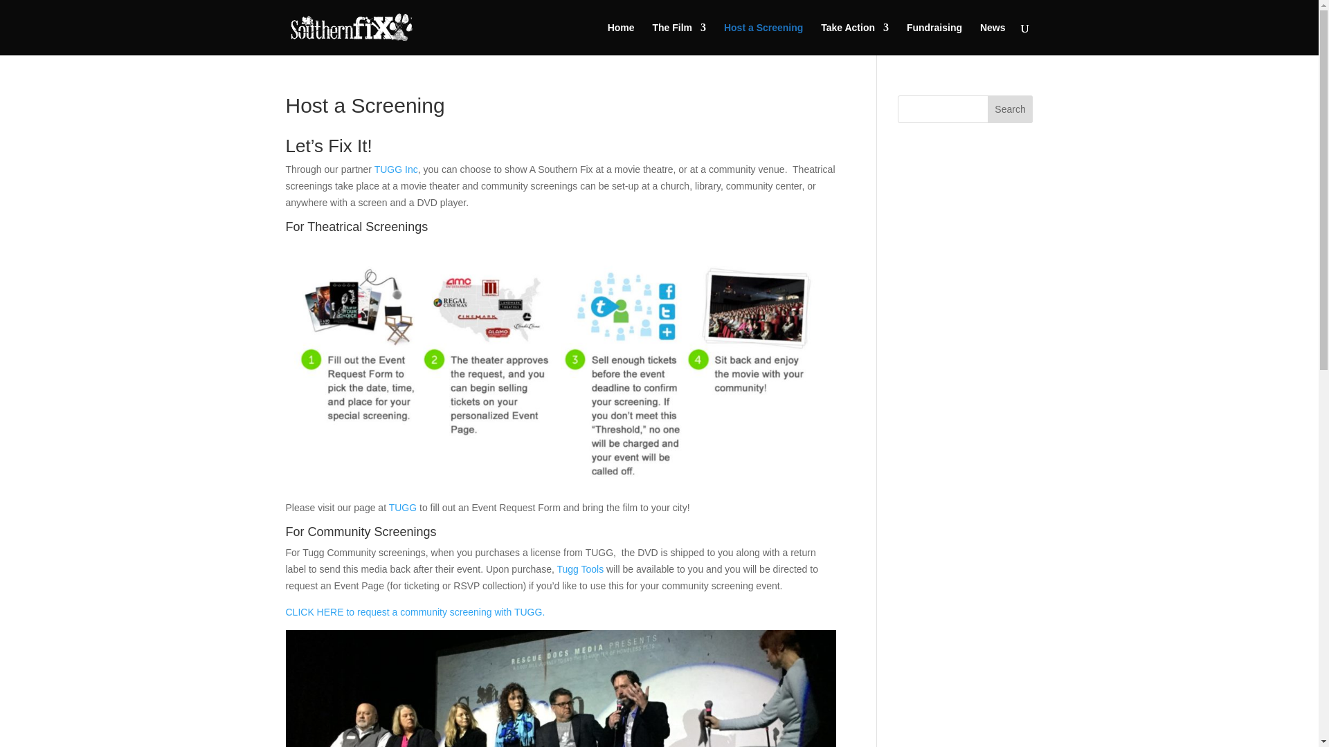 This screenshot has width=1329, height=747. What do you see at coordinates (934, 39) in the screenshot?
I see `Fundraising` at bounding box center [934, 39].